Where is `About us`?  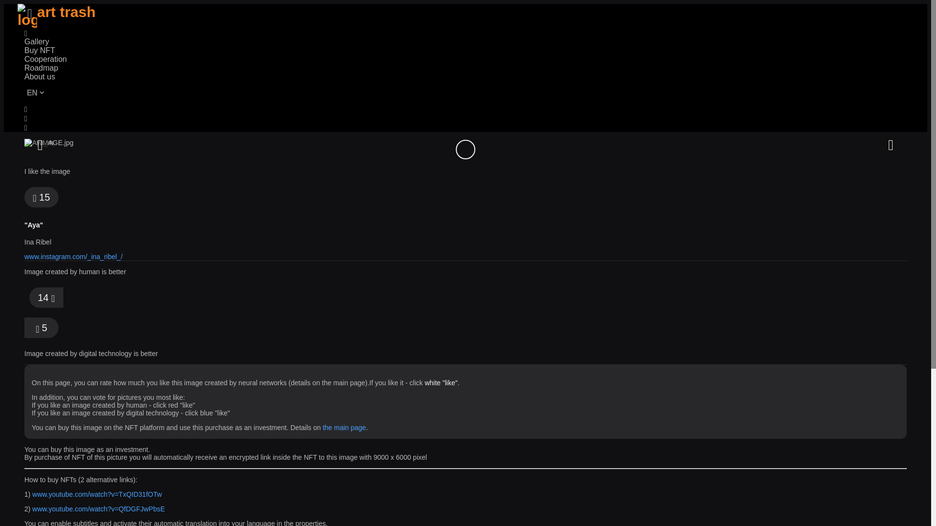
About us is located at coordinates (39, 76).